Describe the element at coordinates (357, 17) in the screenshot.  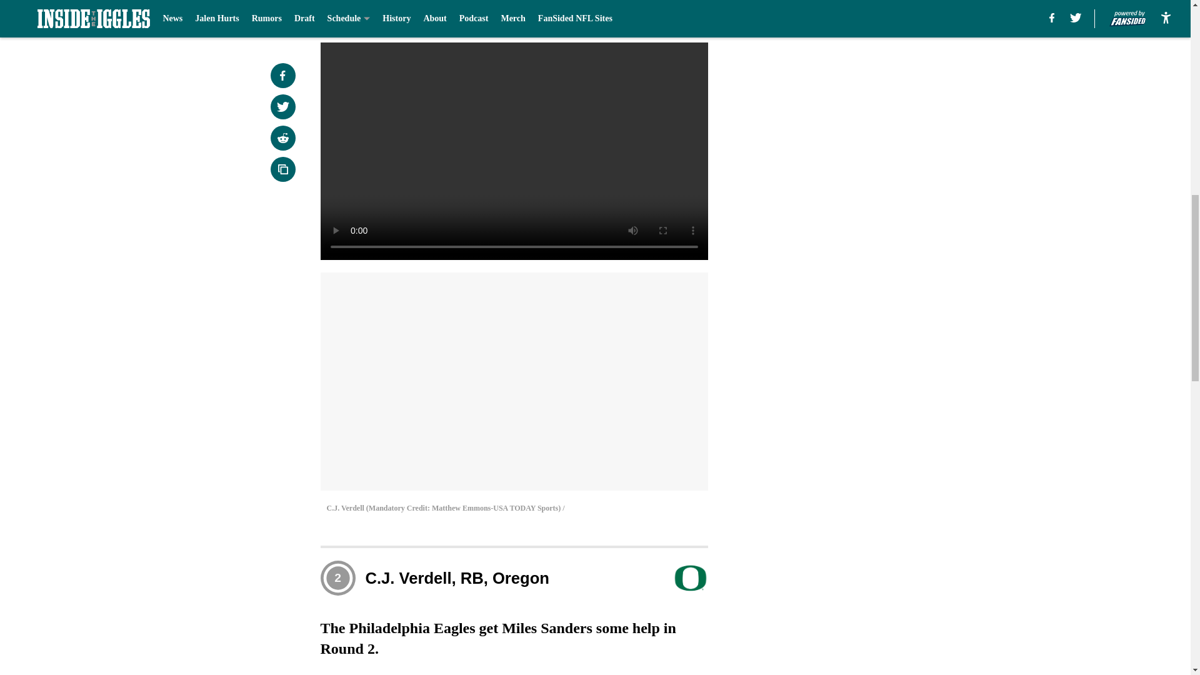
I see `Prev` at that location.